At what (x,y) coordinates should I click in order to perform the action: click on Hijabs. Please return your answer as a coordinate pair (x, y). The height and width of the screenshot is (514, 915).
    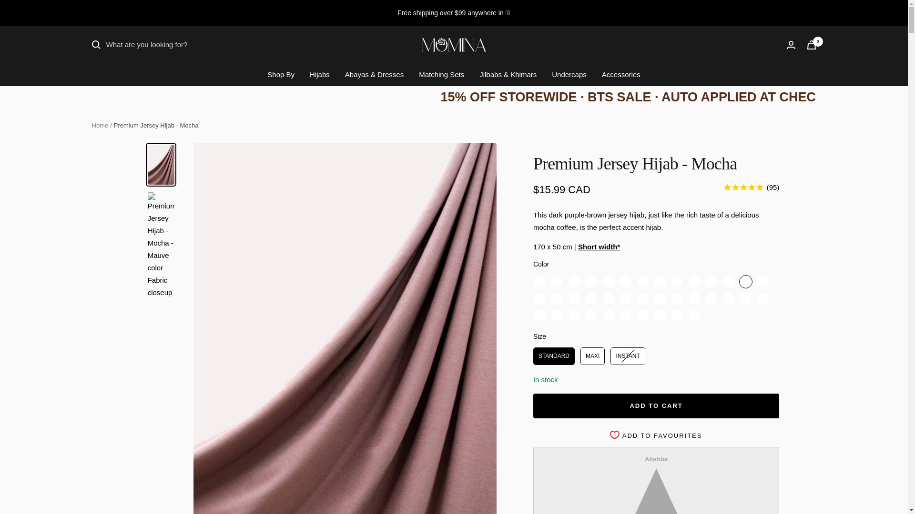
    Looking at the image, I should click on (319, 74).